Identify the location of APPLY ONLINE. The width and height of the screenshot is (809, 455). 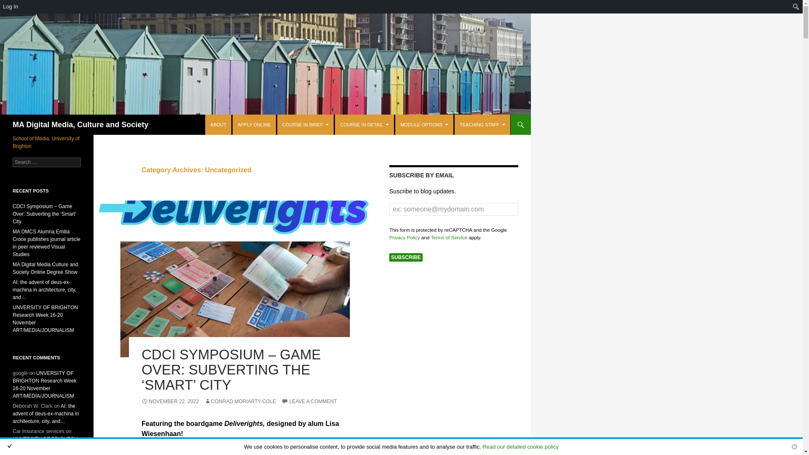
(254, 125).